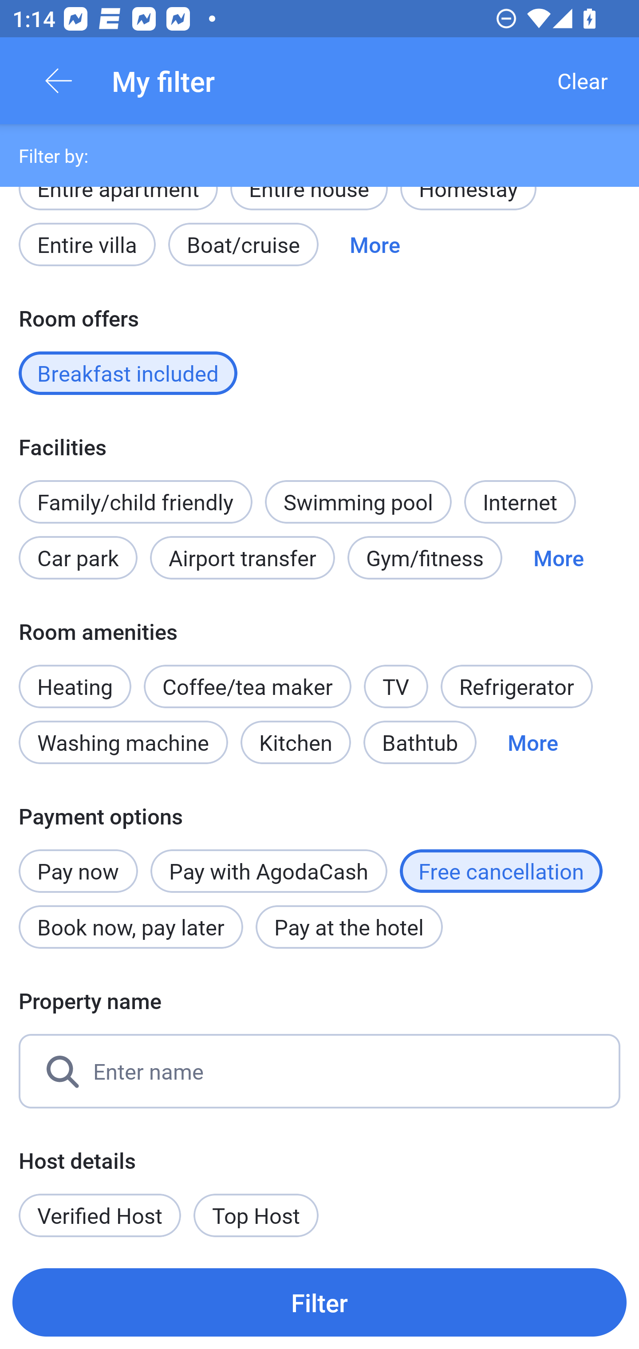 The width and height of the screenshot is (639, 1349). What do you see at coordinates (135, 501) in the screenshot?
I see `Family/child friendly` at bounding box center [135, 501].